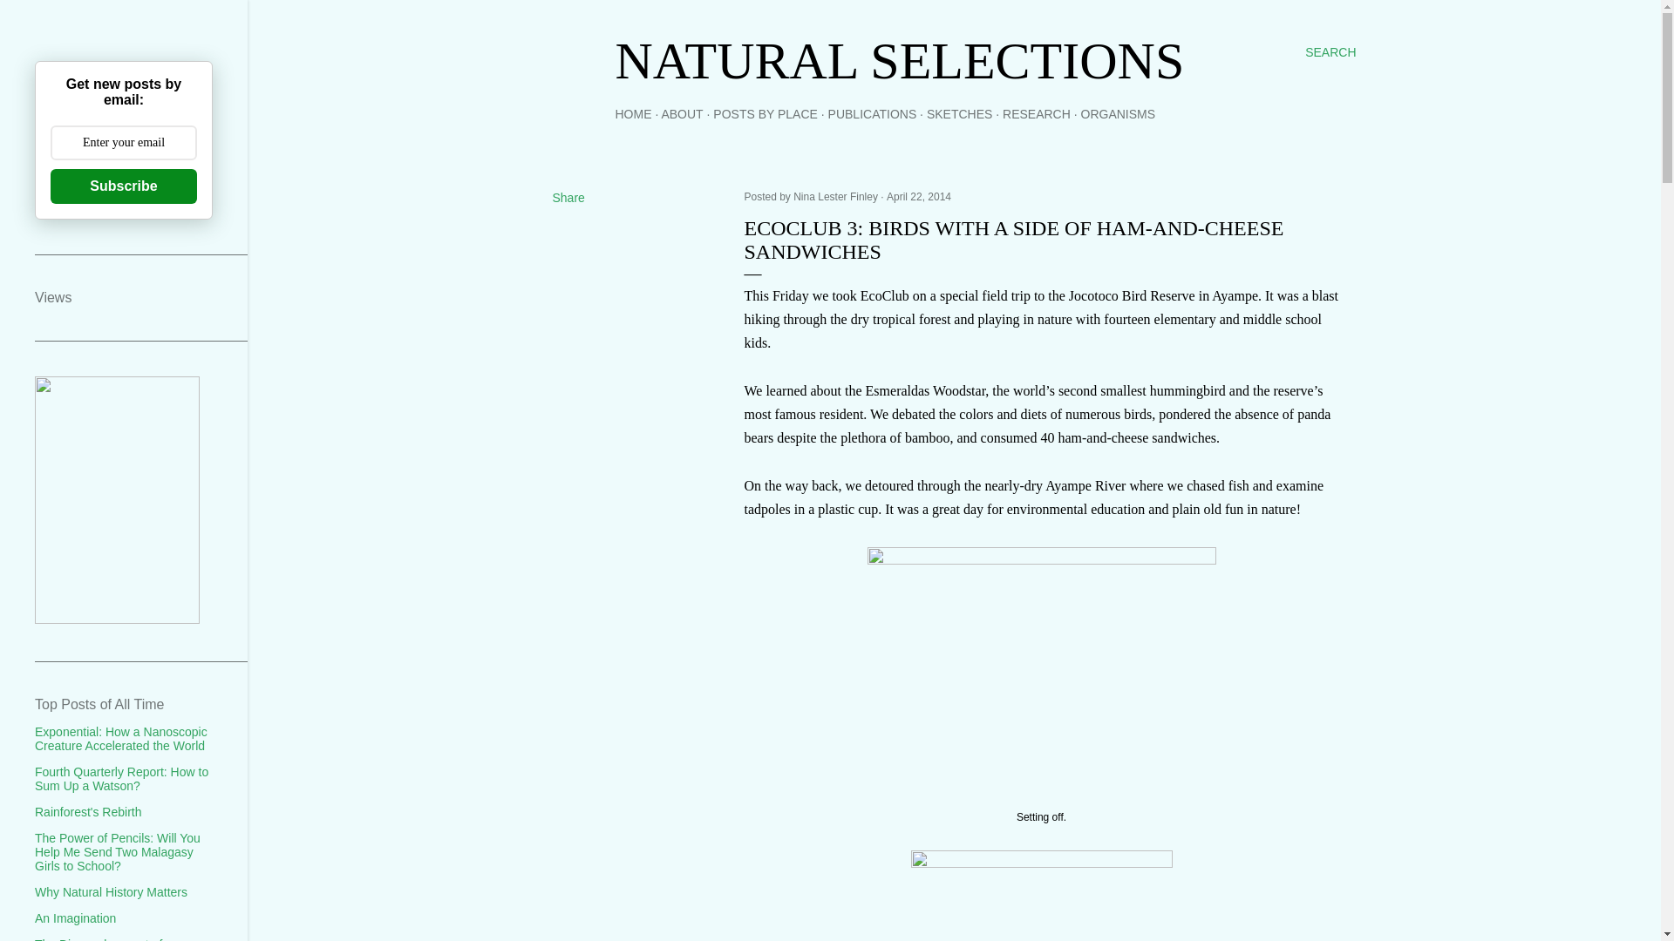  What do you see at coordinates (112, 892) in the screenshot?
I see `Why Natural History Matters` at bounding box center [112, 892].